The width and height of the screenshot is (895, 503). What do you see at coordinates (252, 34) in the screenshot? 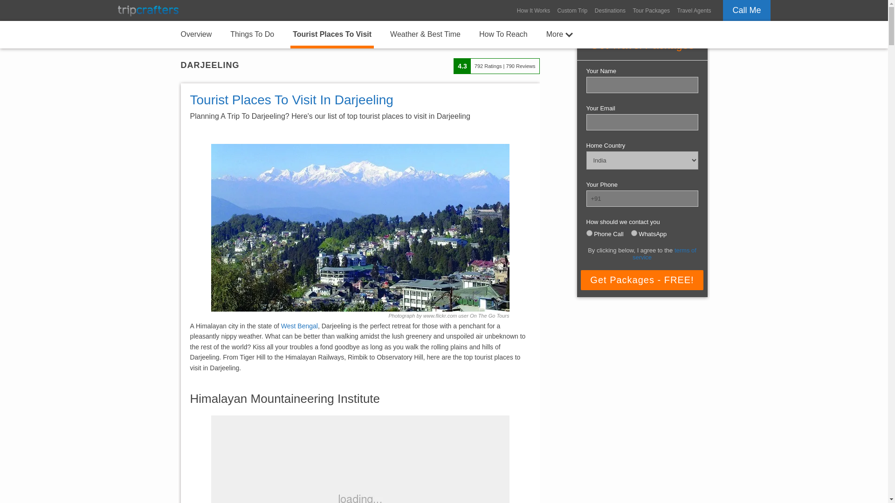
I see `Things To Do In Darjeeling` at bounding box center [252, 34].